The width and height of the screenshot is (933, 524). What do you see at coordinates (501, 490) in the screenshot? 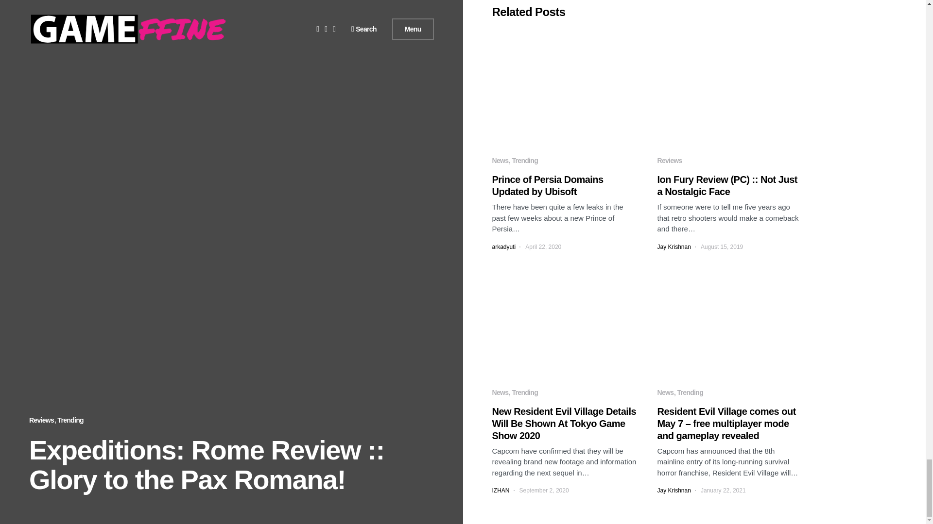
I see `View all posts by IZHAN` at bounding box center [501, 490].